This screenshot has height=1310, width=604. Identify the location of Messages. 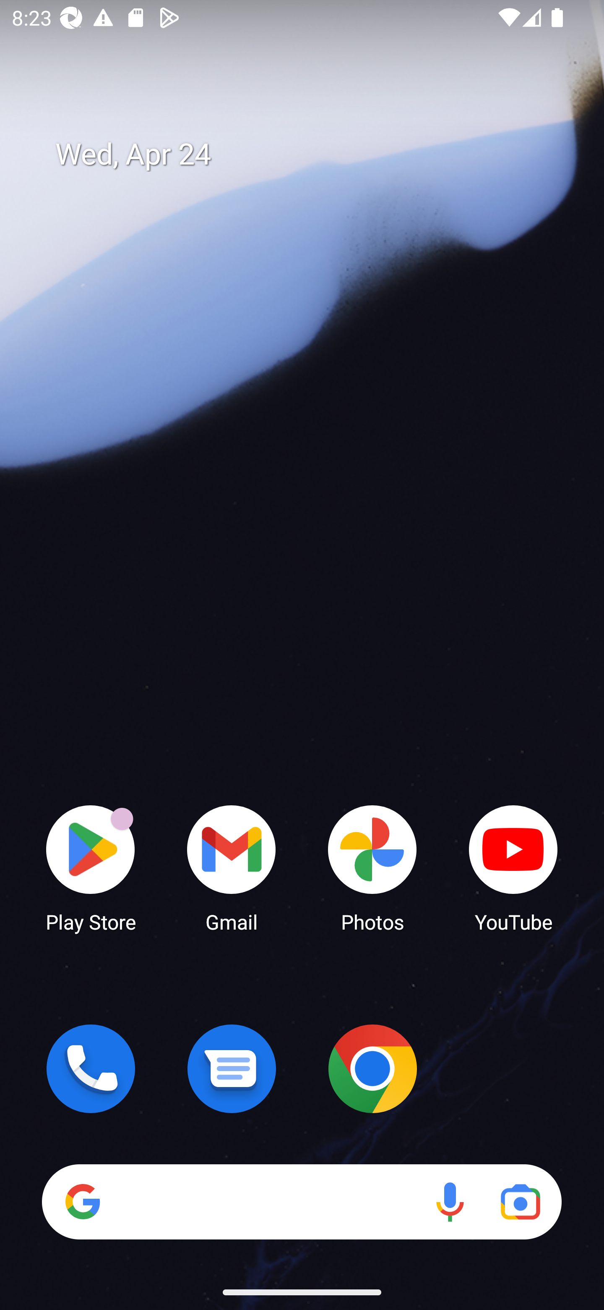
(232, 1069).